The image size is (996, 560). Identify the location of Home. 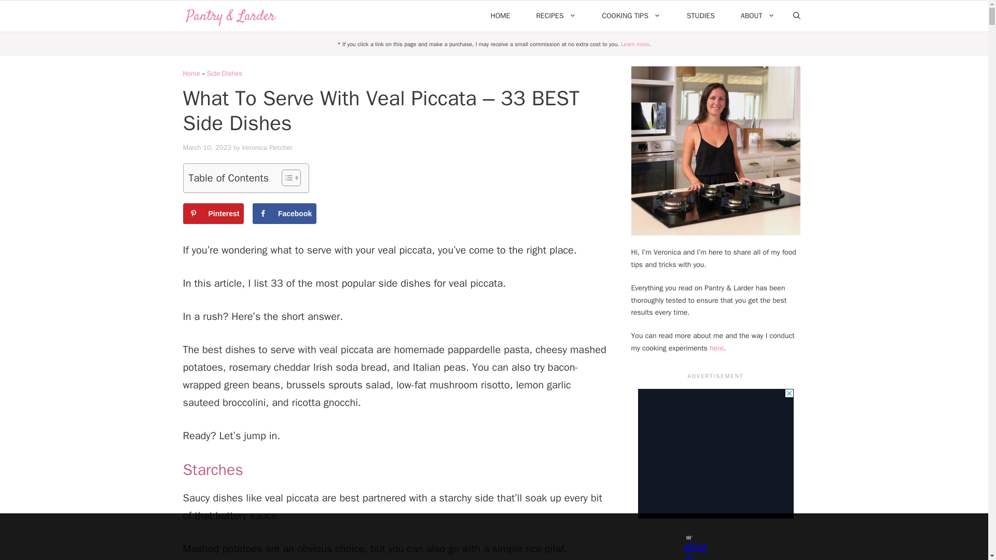
(191, 73).